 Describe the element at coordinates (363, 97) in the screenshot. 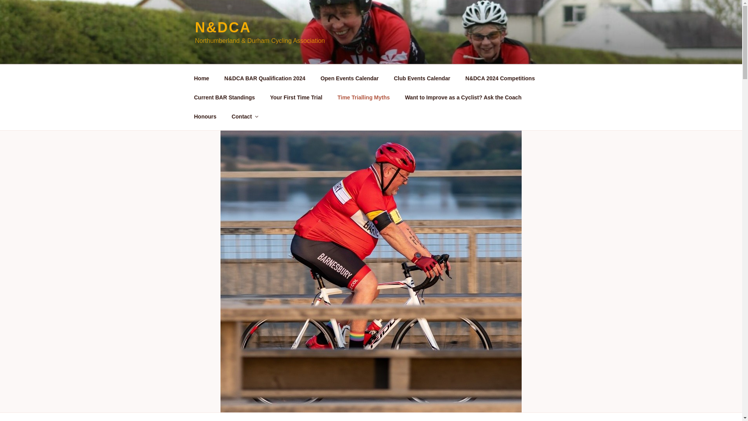

I see `Time Trialling Myths` at that location.